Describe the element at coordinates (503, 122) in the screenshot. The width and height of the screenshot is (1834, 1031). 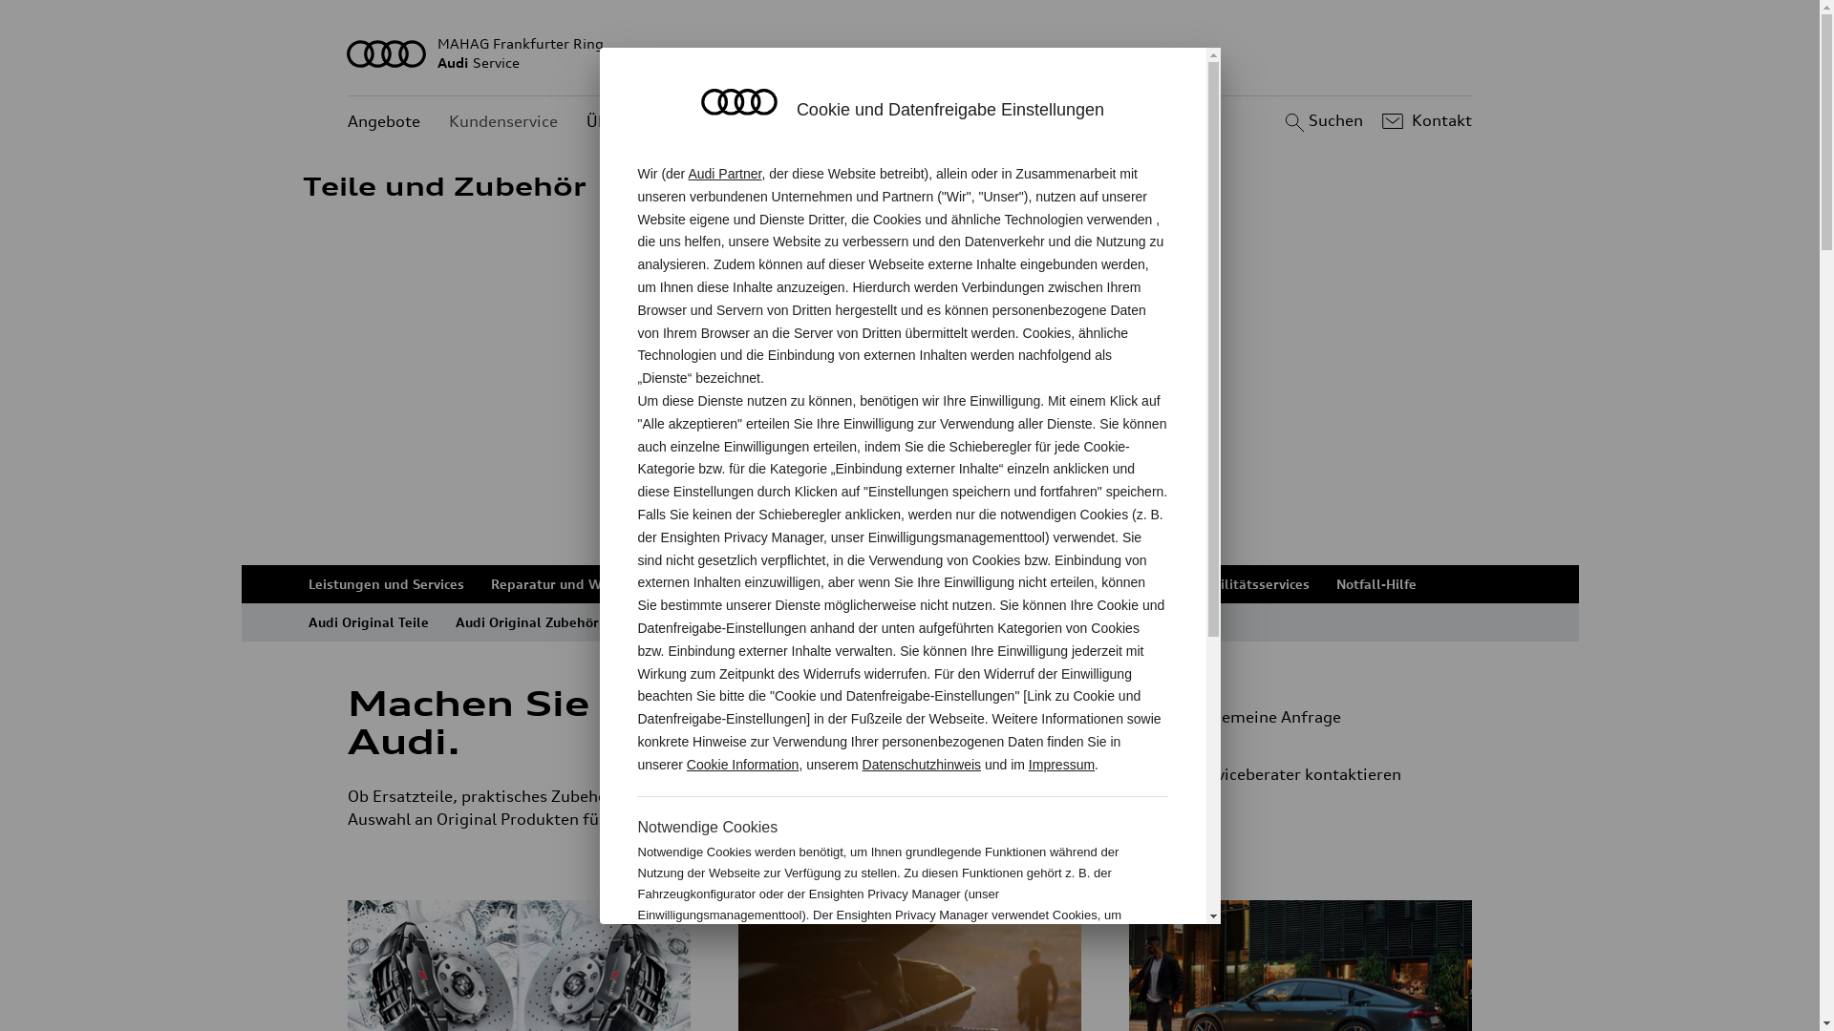
I see `Kundenservice` at that location.